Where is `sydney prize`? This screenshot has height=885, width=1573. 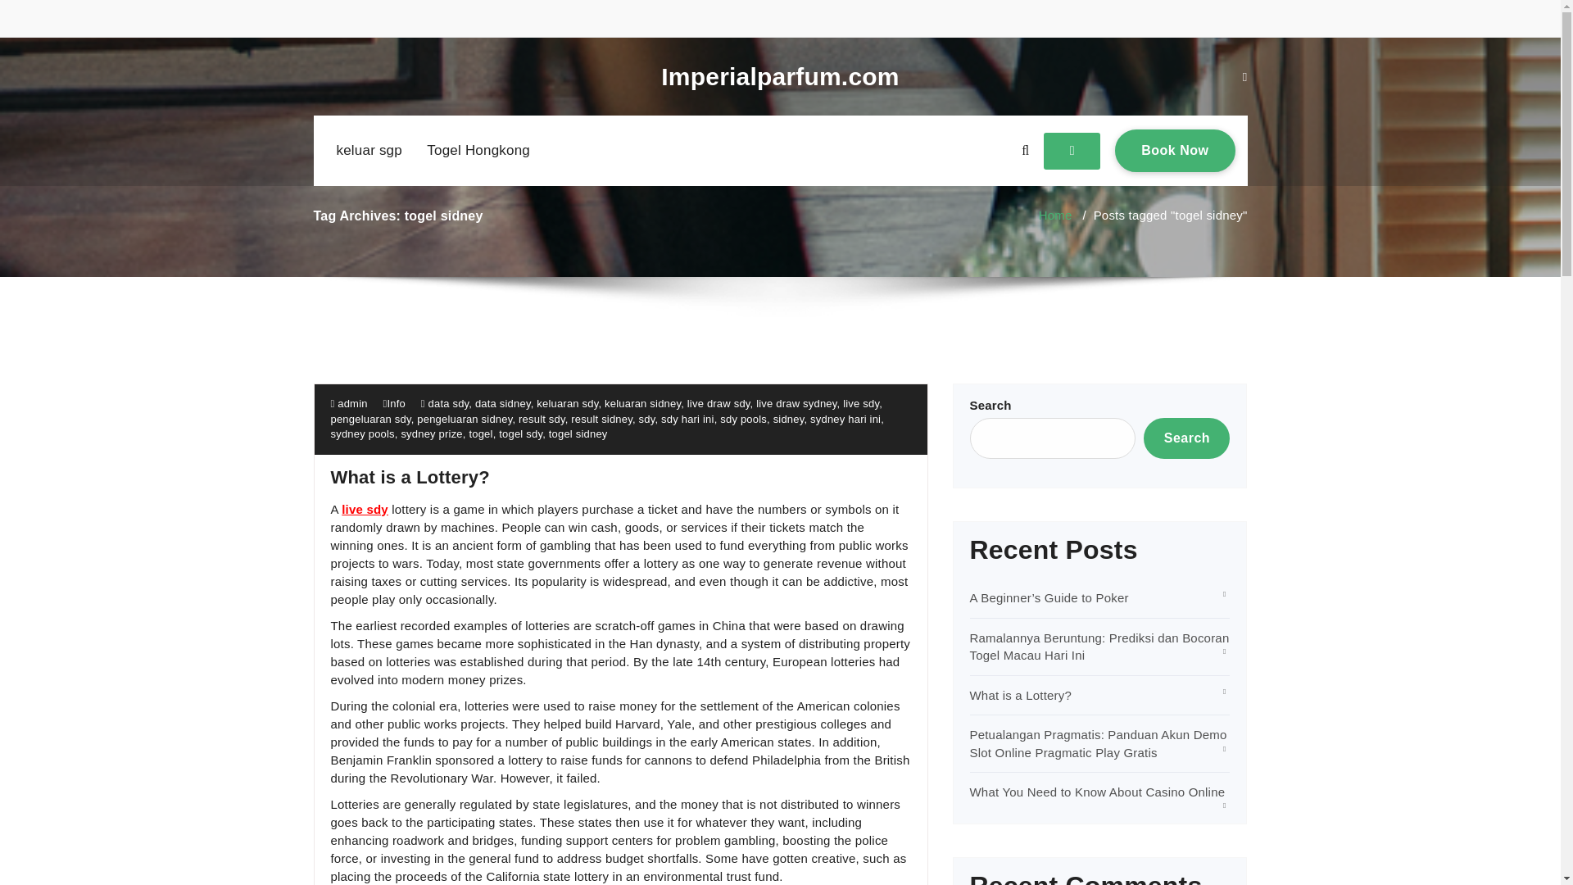 sydney prize is located at coordinates (542, 420).